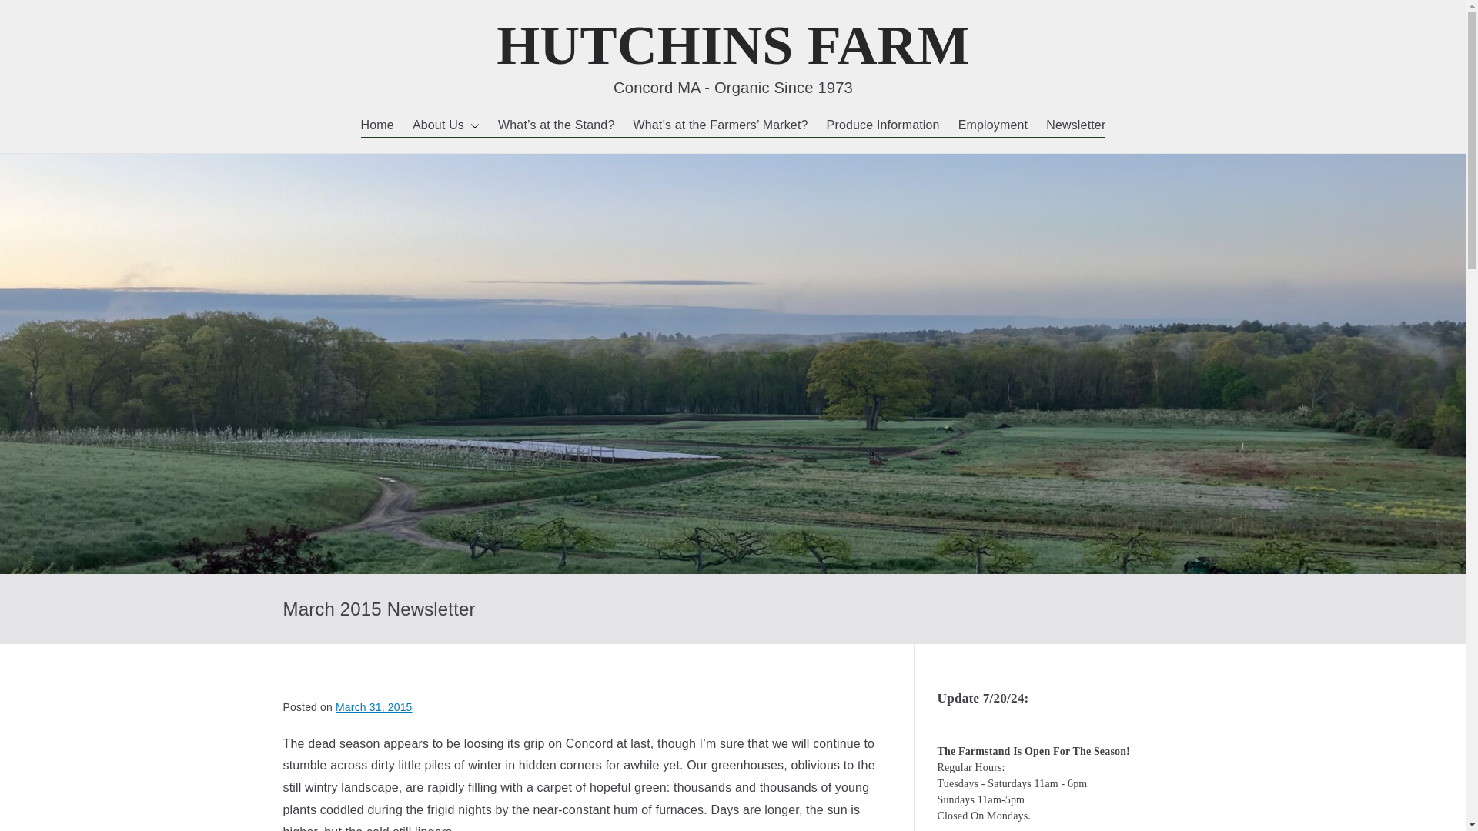 Image resolution: width=1478 pixels, height=831 pixels. I want to click on About Us, so click(445, 126).